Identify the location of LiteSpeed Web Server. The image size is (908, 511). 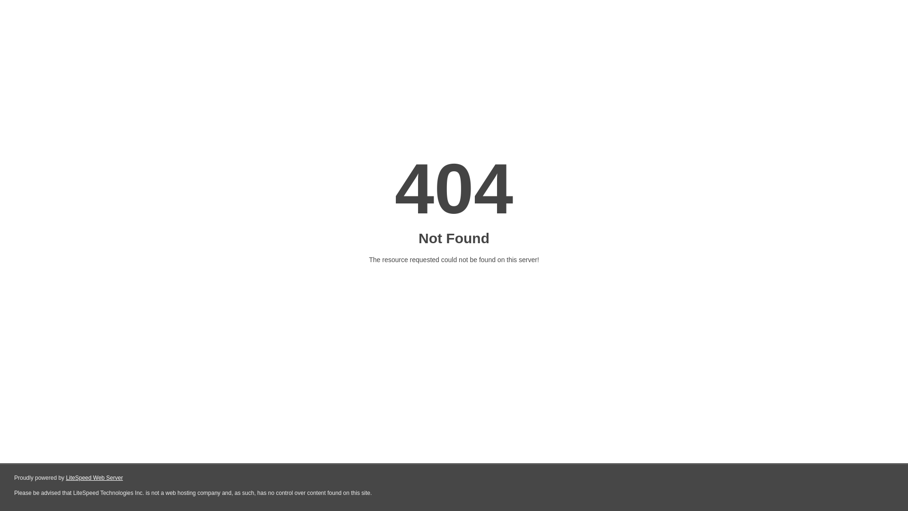
(95, 478).